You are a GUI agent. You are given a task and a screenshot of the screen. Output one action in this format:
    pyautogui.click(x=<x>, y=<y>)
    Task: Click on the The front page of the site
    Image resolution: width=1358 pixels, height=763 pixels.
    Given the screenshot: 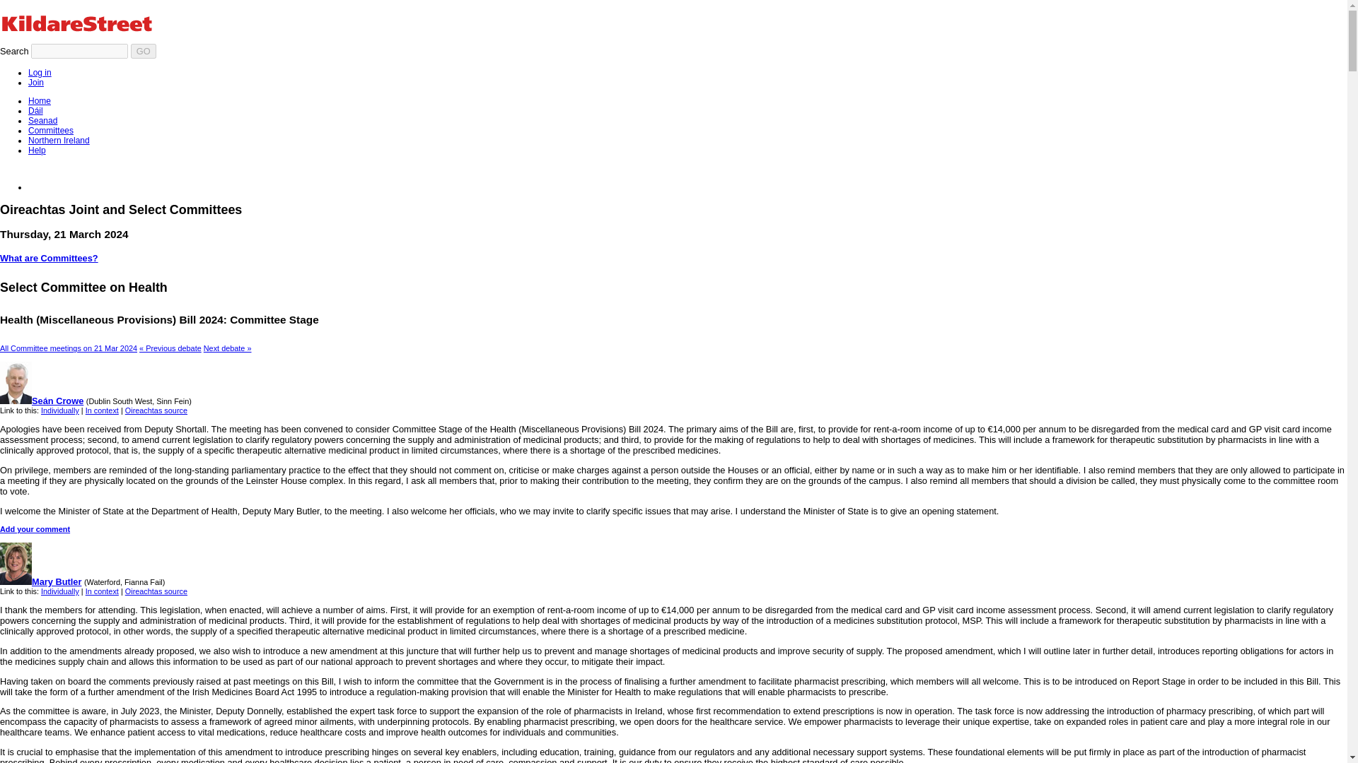 What is the action you would take?
    pyautogui.click(x=40, y=101)
    